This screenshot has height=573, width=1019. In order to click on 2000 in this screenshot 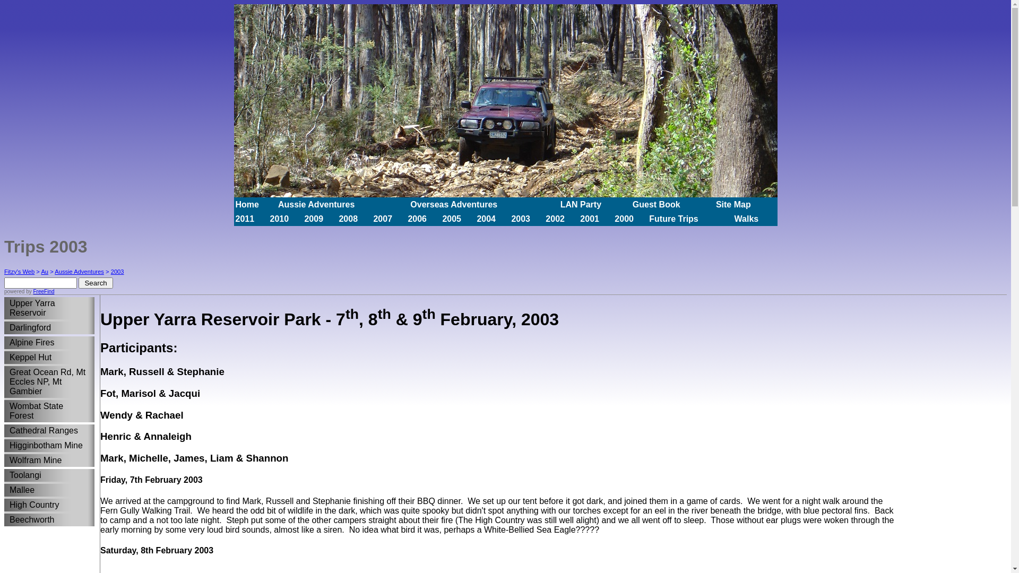, I will do `click(624, 219)`.